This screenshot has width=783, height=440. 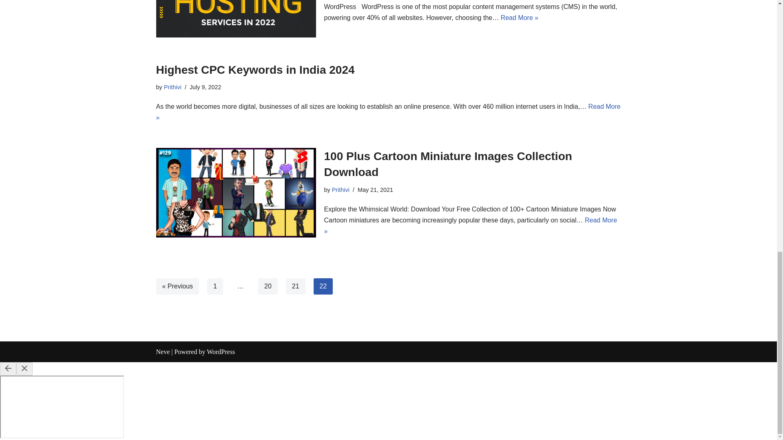 I want to click on Posts by Prithivi, so click(x=341, y=190).